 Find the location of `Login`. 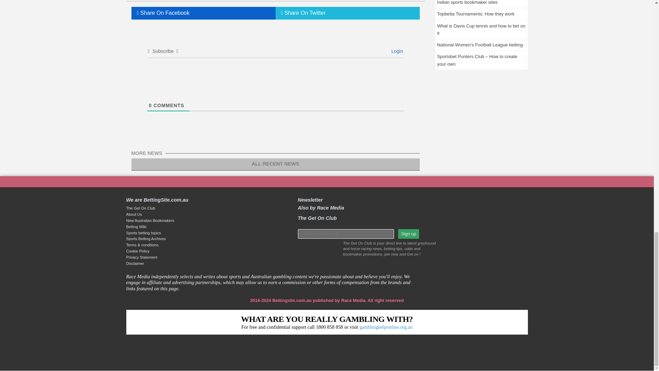

Login is located at coordinates (396, 51).